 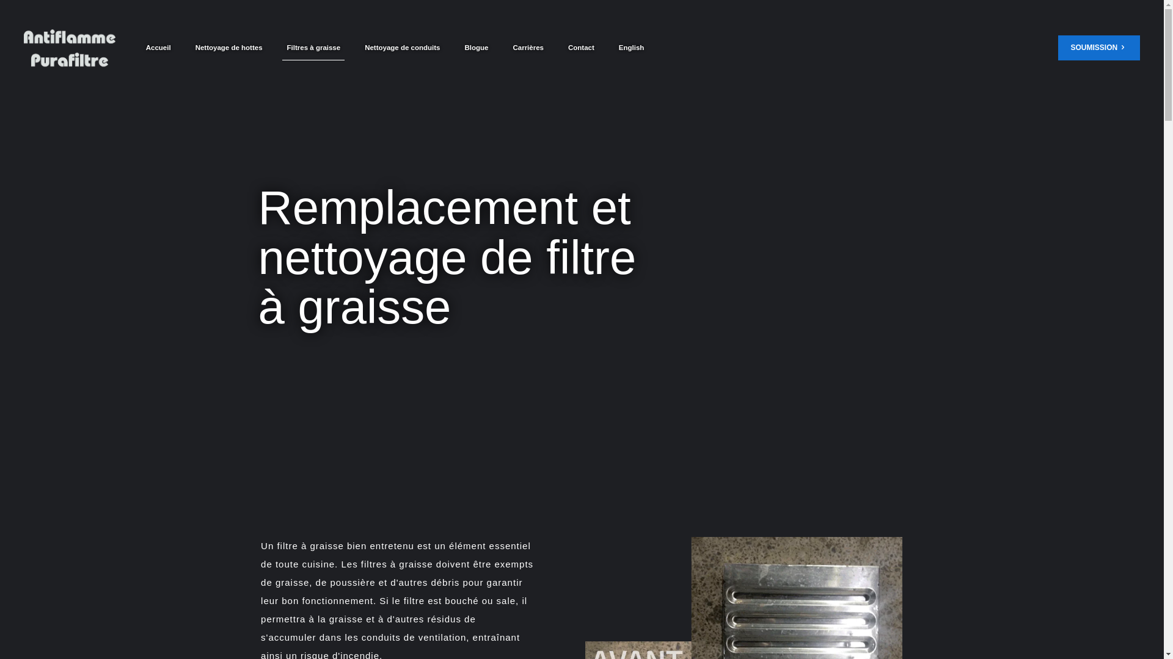 What do you see at coordinates (1098, 48) in the screenshot?
I see `SOUMISSION` at bounding box center [1098, 48].